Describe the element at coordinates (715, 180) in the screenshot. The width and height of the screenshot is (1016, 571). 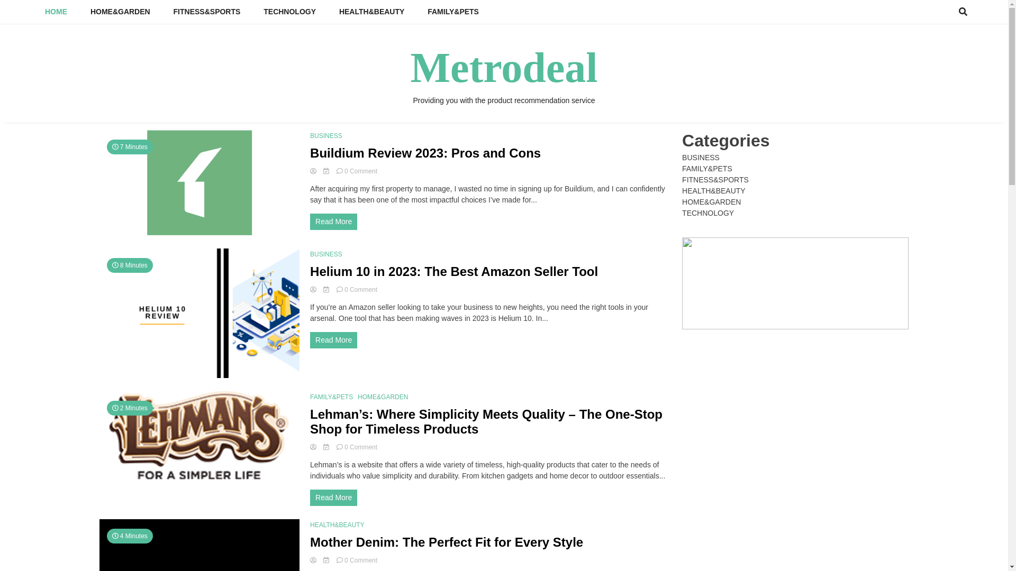
I see `FITNESS&SPORTS` at that location.